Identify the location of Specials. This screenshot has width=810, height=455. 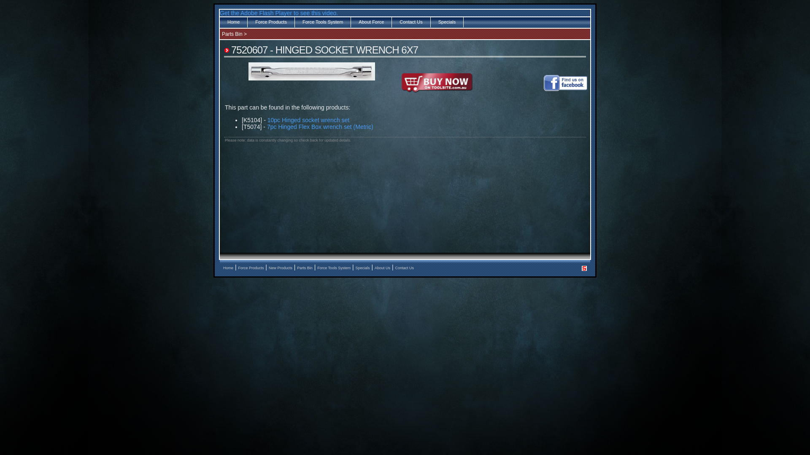
(447, 22).